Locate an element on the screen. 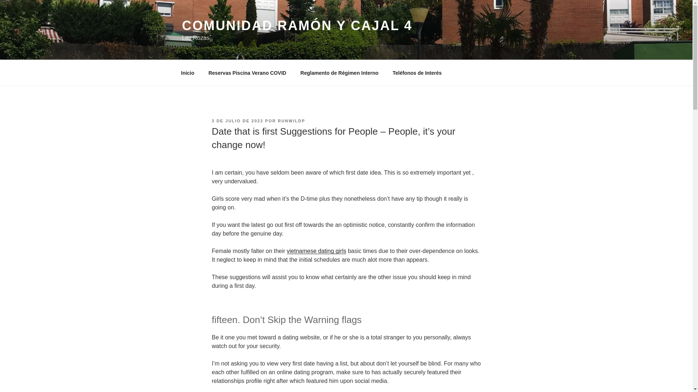 The image size is (698, 392). Reservas Piscina Verano COVID is located at coordinates (247, 73).